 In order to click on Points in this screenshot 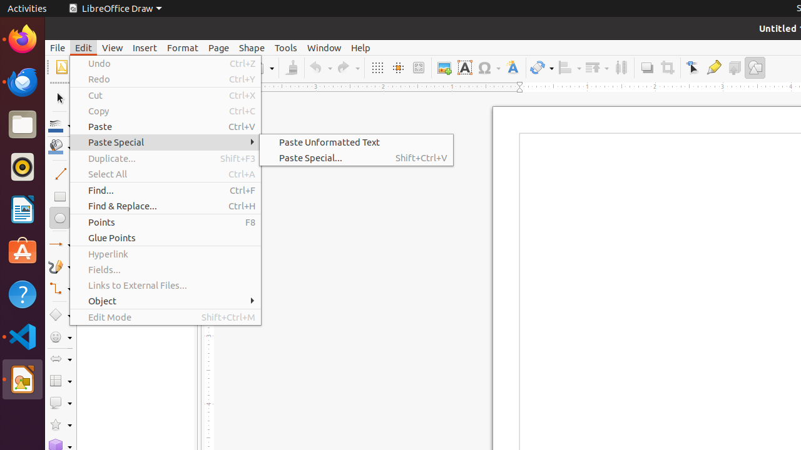, I will do `click(165, 222)`.